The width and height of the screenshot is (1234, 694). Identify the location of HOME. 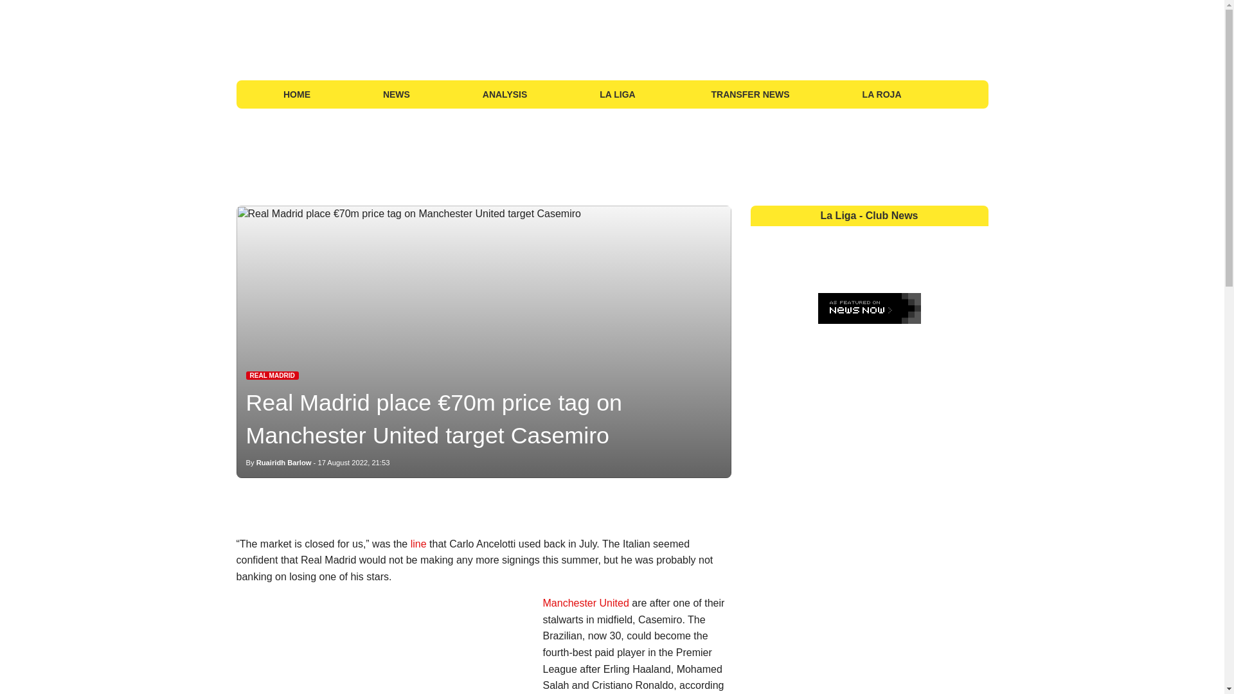
(297, 94).